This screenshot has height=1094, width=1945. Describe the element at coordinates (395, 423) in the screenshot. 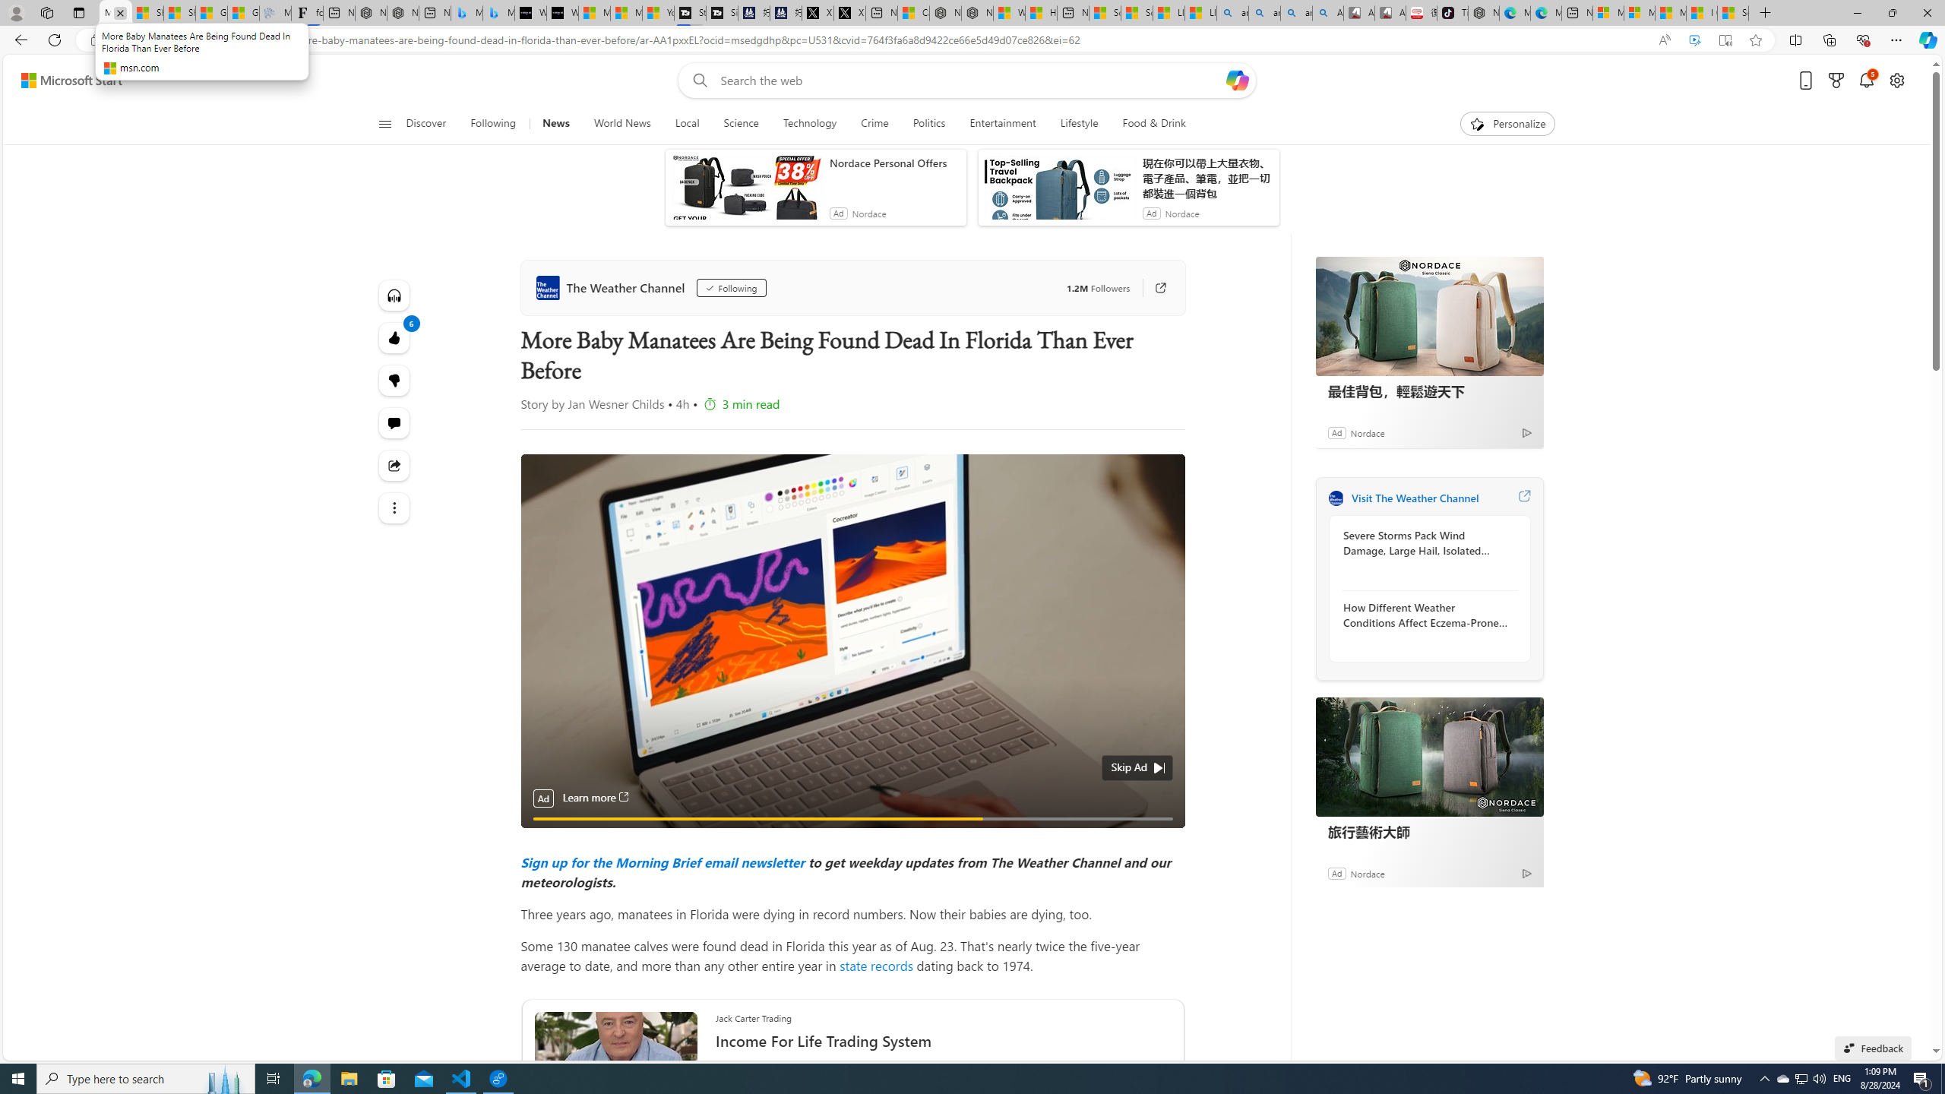

I see `Start the conversation` at that location.